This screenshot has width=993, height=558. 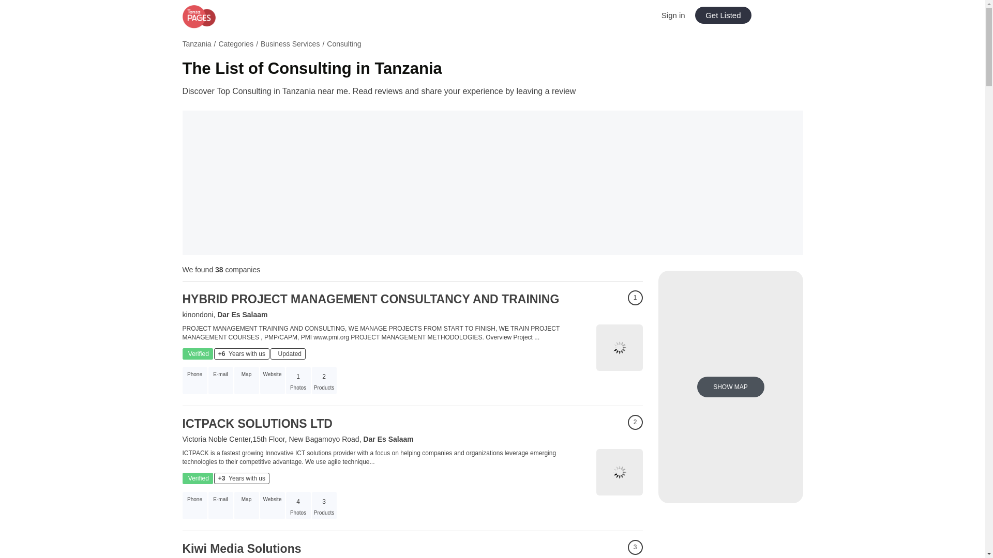 What do you see at coordinates (242, 314) in the screenshot?
I see `Companies in Dar Es Salaam` at bounding box center [242, 314].